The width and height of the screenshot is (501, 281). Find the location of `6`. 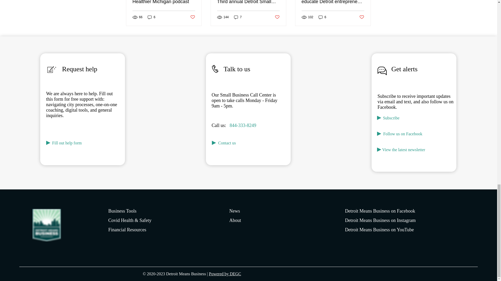

6 is located at coordinates (151, 17).